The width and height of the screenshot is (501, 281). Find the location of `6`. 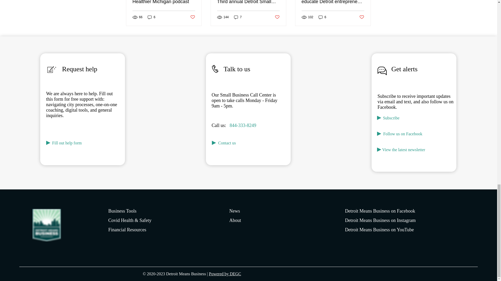

6 is located at coordinates (151, 17).